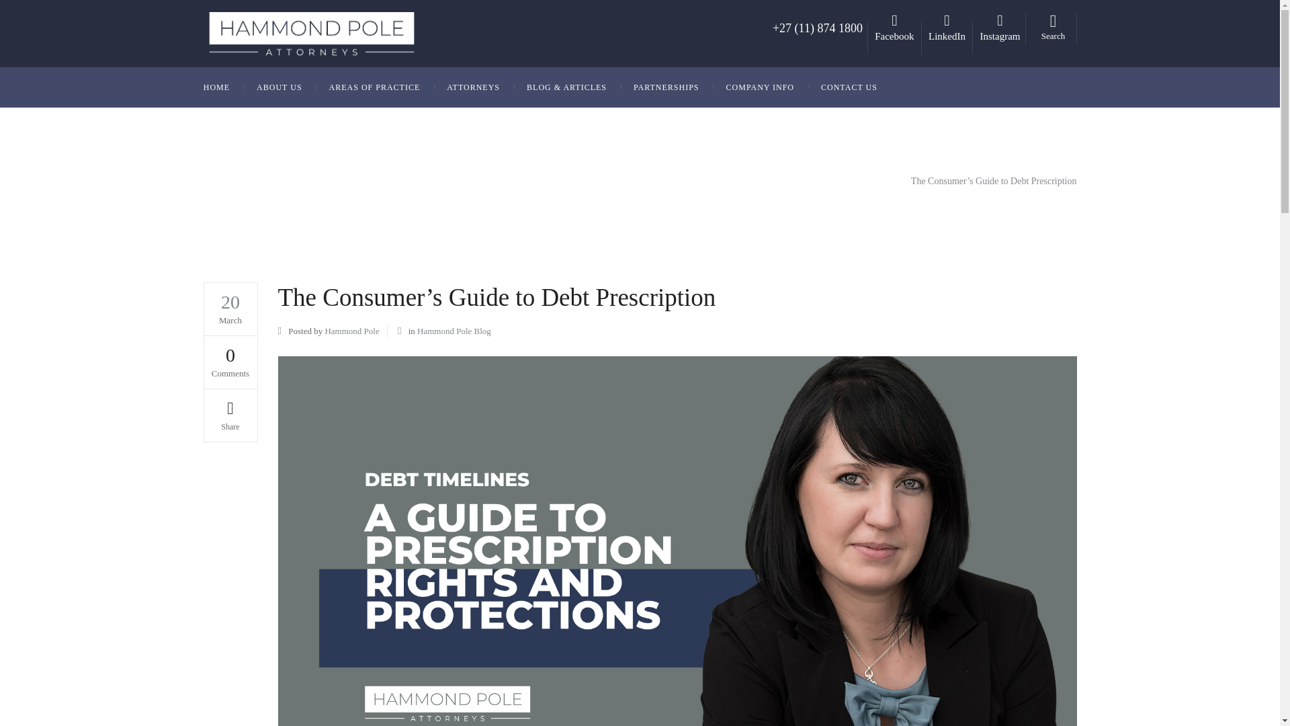 This screenshot has height=726, width=1290. What do you see at coordinates (1053, 27) in the screenshot?
I see `Search` at bounding box center [1053, 27].